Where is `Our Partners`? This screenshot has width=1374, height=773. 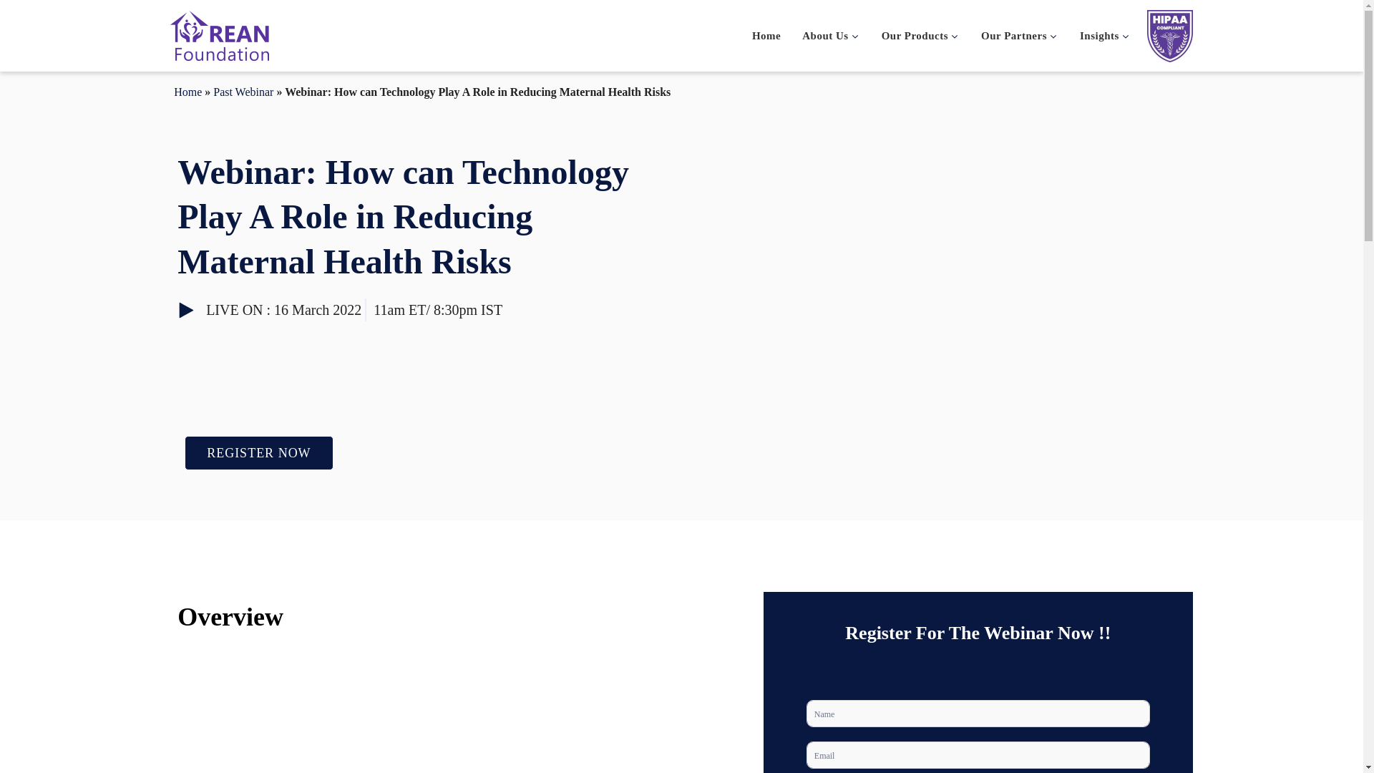 Our Partners is located at coordinates (1019, 36).